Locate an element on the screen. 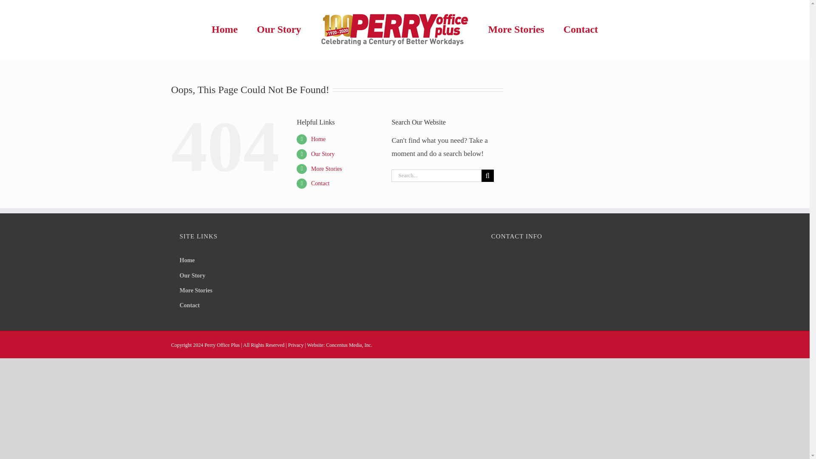  Home is located at coordinates (318, 139).